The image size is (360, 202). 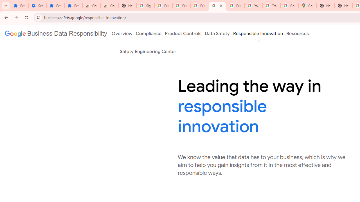 What do you see at coordinates (109, 6) in the screenshot?
I see `Chrome Web Store - Themes` at bounding box center [109, 6].